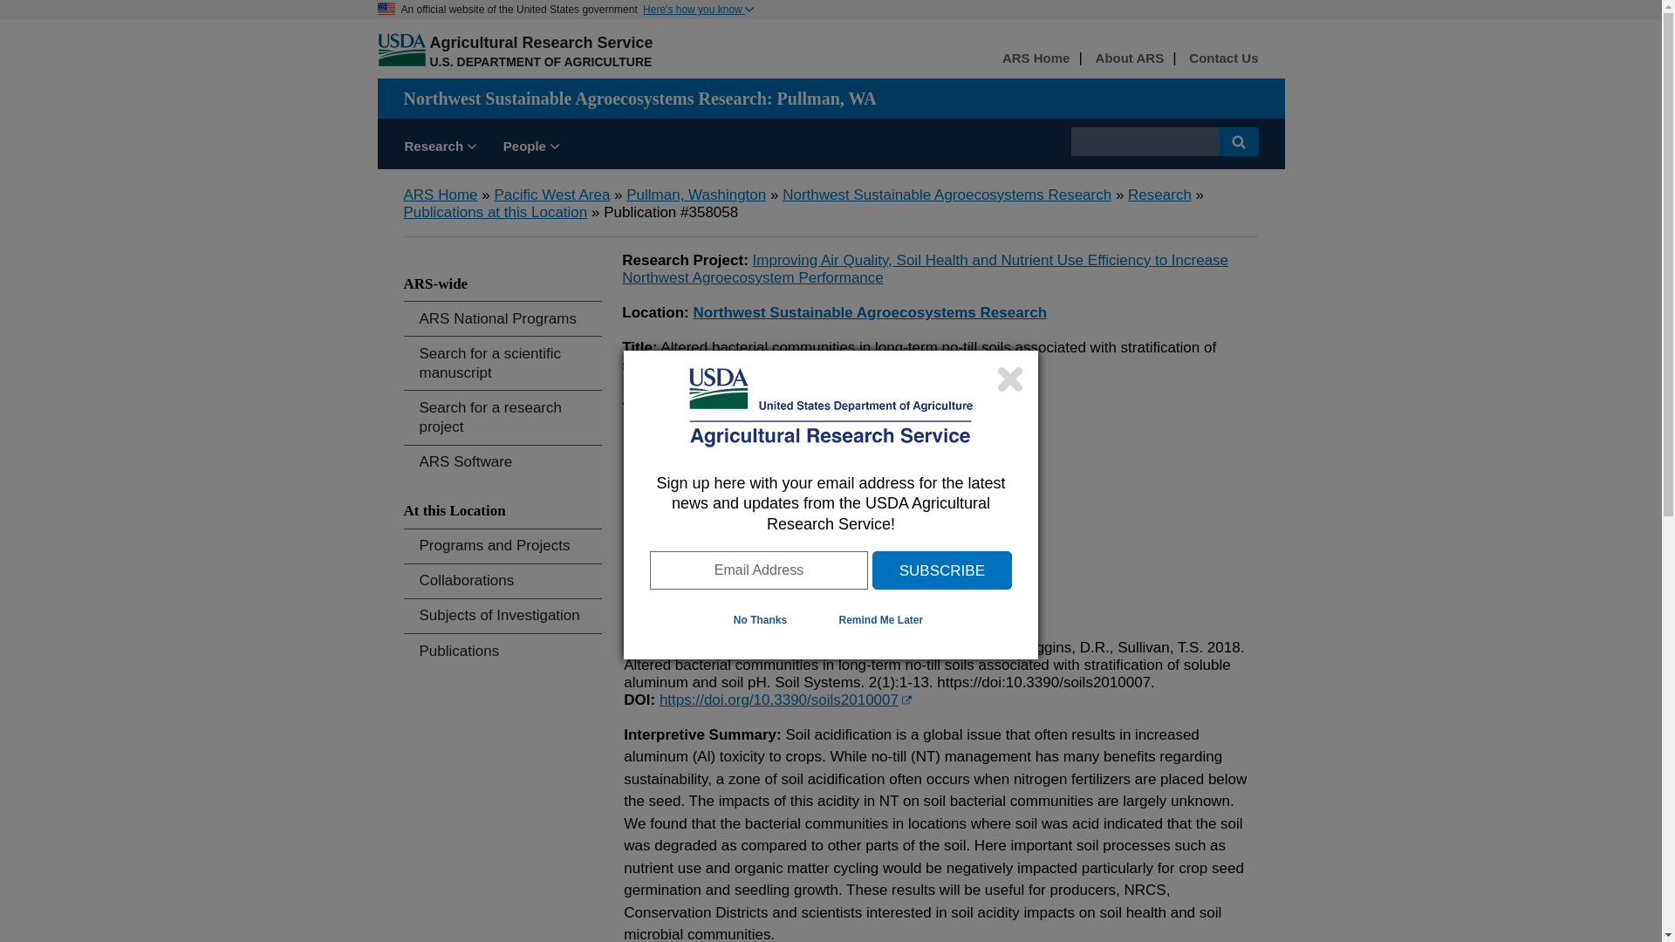  I want to click on Contact Us, so click(1223, 58).